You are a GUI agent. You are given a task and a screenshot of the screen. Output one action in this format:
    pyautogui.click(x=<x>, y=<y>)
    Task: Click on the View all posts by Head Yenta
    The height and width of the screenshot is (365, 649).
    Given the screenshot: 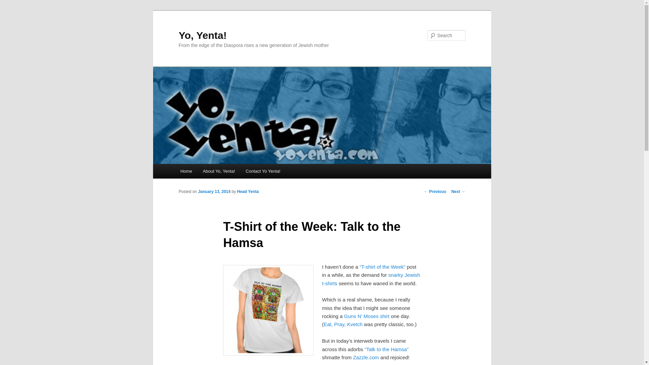 What is the action you would take?
    pyautogui.click(x=247, y=191)
    